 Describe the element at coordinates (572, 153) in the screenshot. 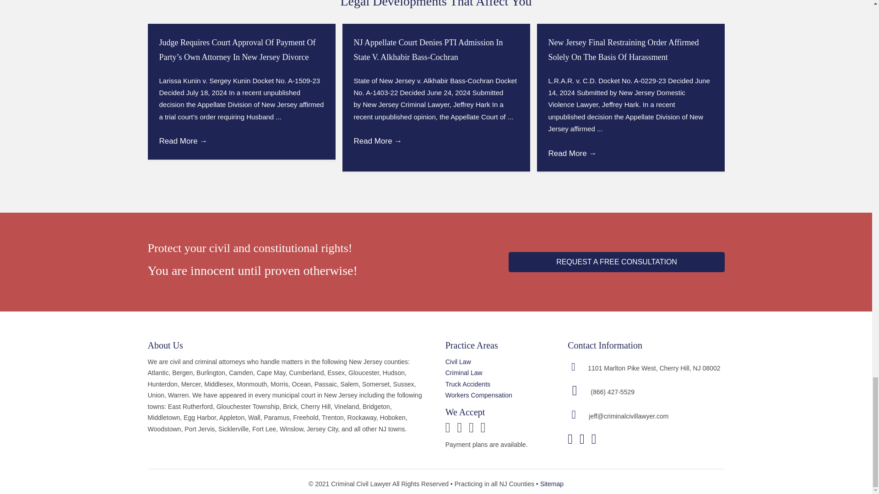

I see `Read More` at that location.